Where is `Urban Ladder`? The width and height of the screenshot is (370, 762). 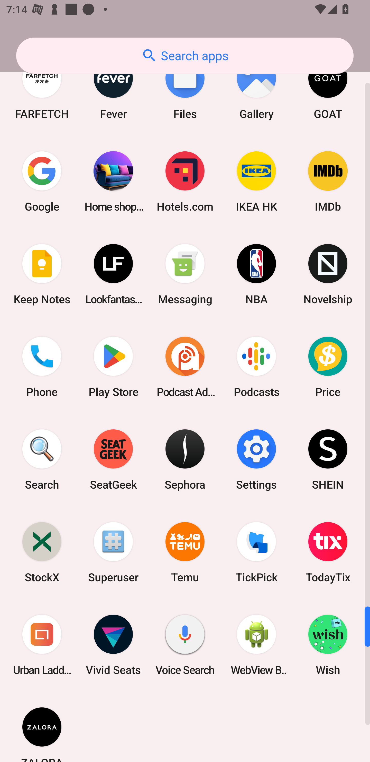 Urban Ladder is located at coordinates (42, 645).